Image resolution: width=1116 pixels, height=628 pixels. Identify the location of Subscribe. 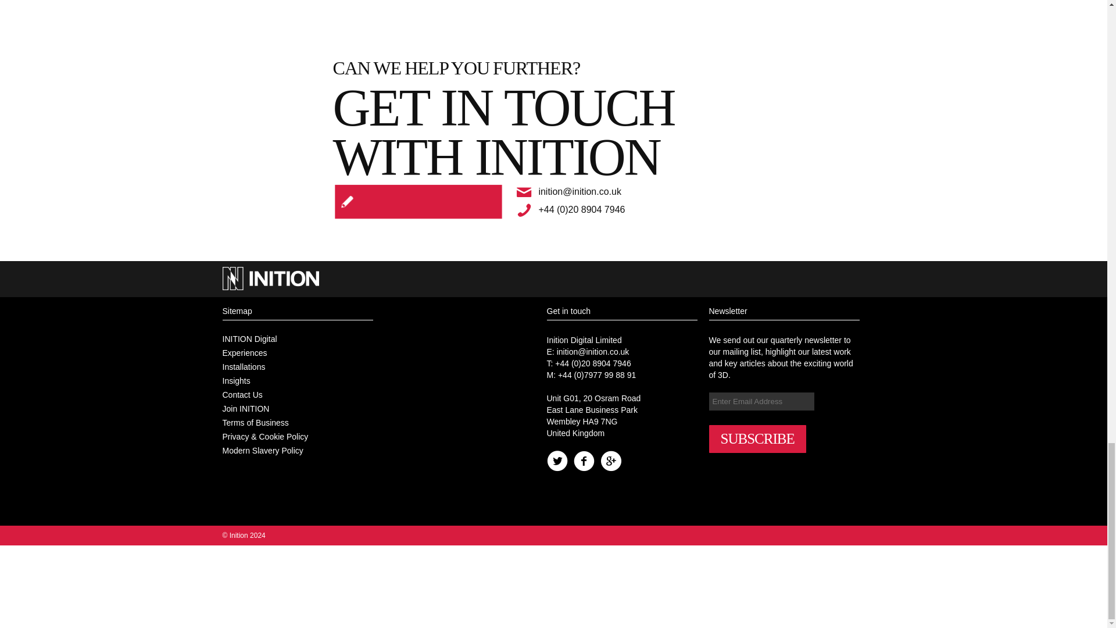
(757, 438).